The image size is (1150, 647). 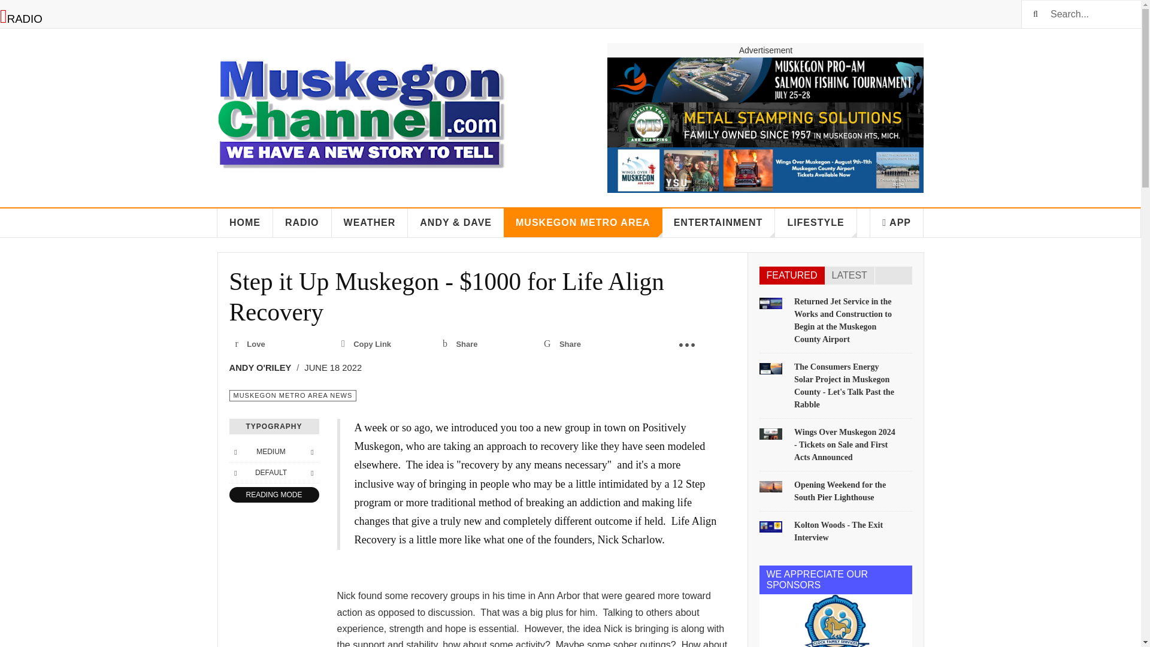 What do you see at coordinates (302, 223) in the screenshot?
I see `RADIO` at bounding box center [302, 223].